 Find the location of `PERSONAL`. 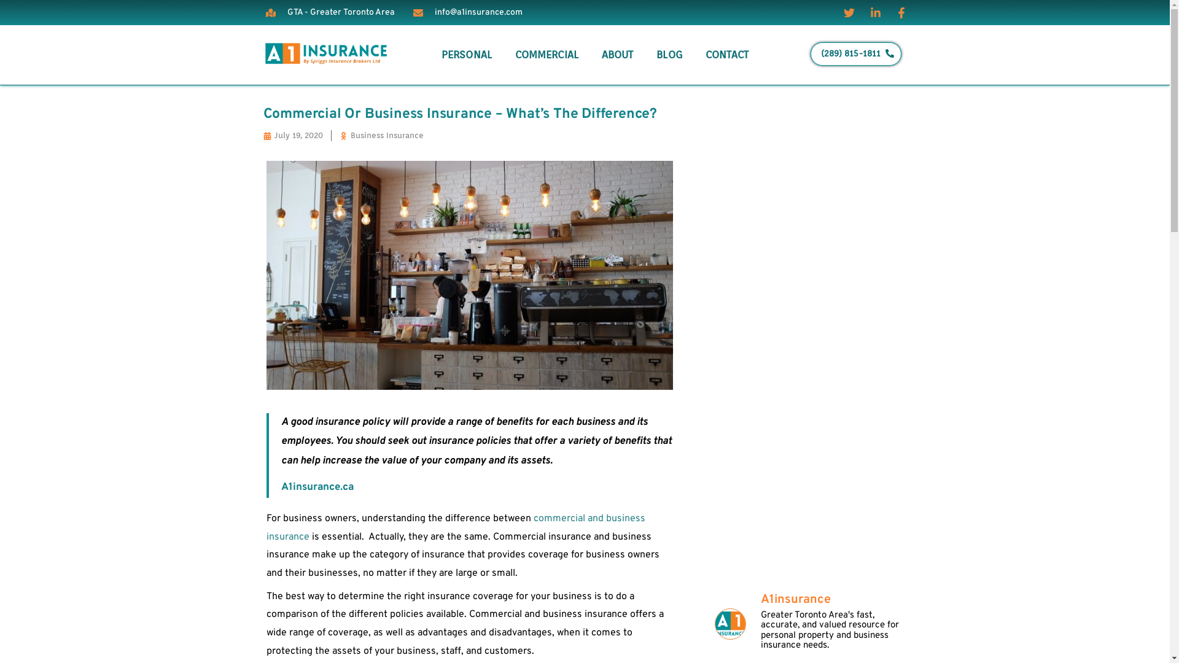

PERSONAL is located at coordinates (467, 55).